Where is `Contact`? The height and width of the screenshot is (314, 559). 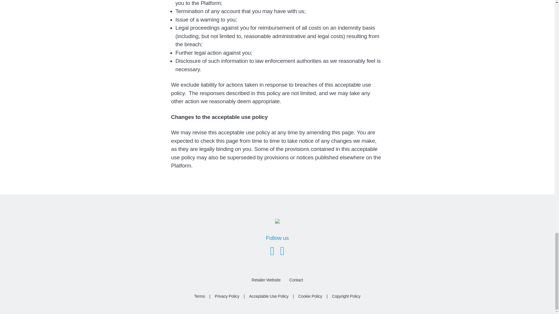
Contact is located at coordinates (296, 282).